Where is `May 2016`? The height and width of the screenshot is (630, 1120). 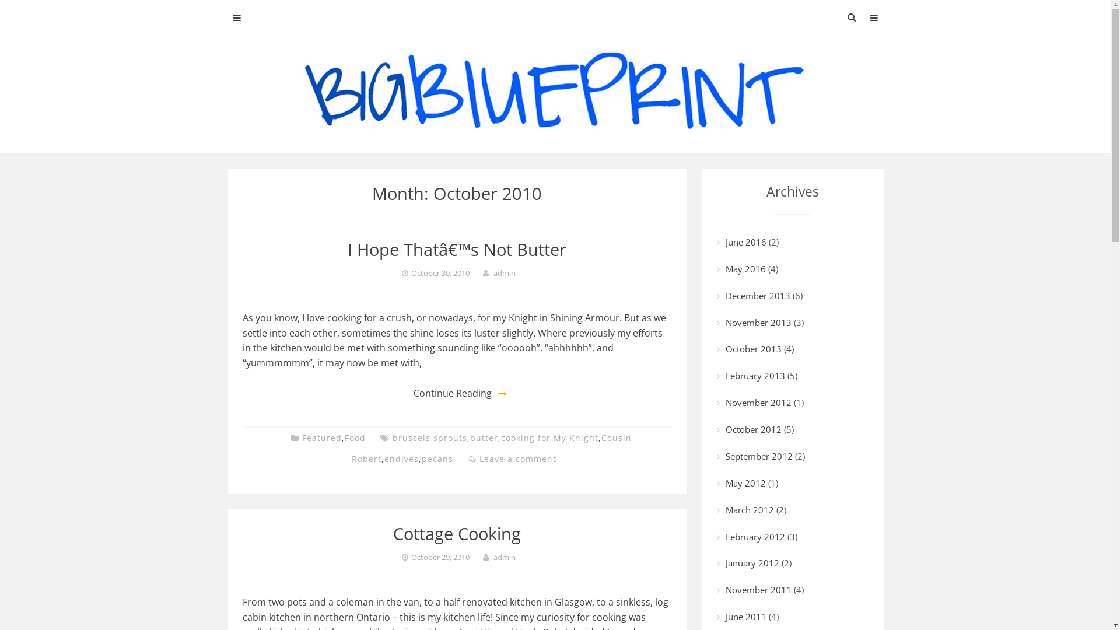
May 2016 is located at coordinates (745, 269).